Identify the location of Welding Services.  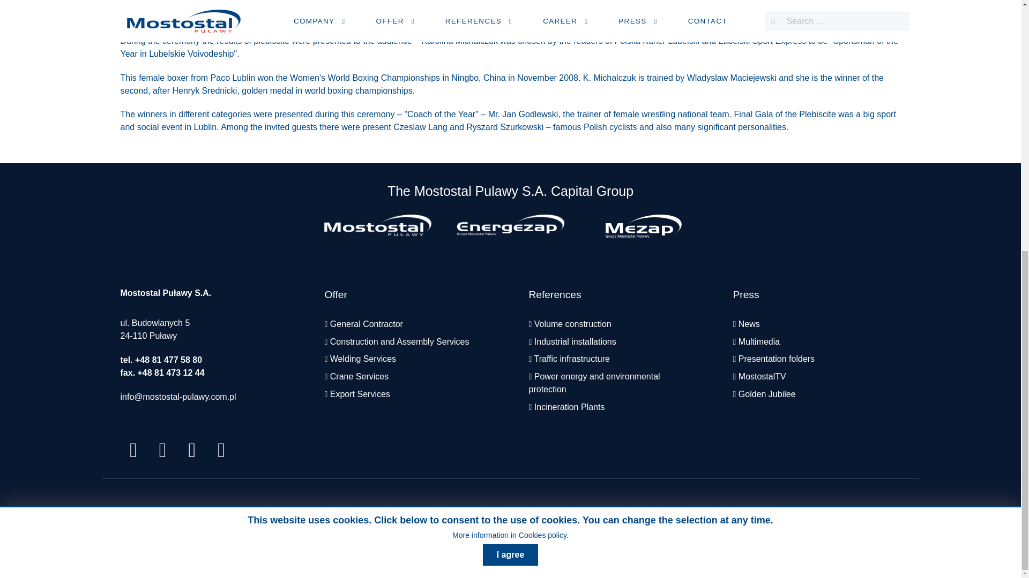
(363, 359).